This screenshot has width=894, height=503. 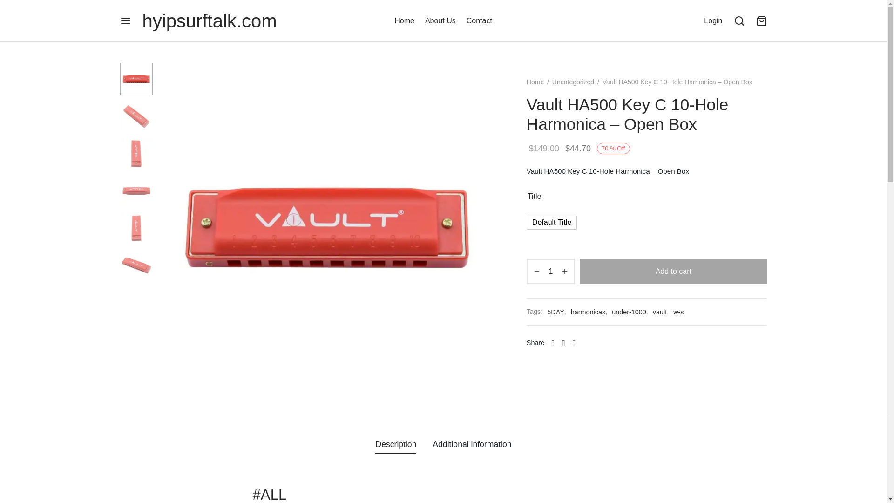 I want to click on 5DAY, so click(x=555, y=311).